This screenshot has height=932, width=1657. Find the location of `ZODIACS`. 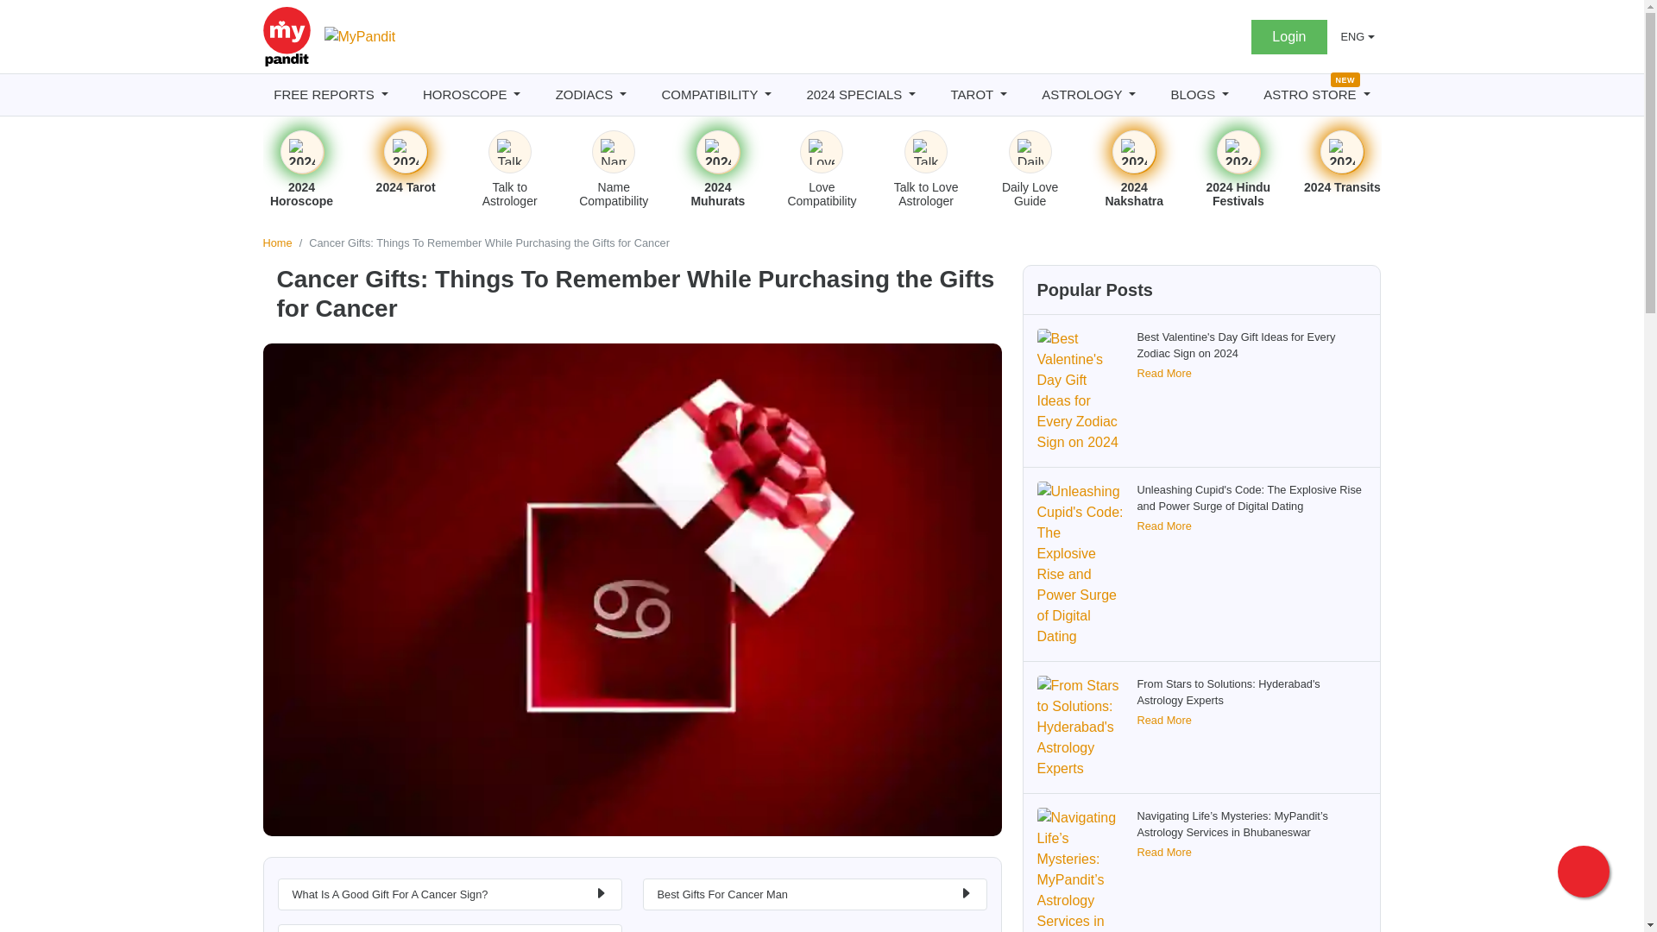

ZODIACS is located at coordinates (591, 95).